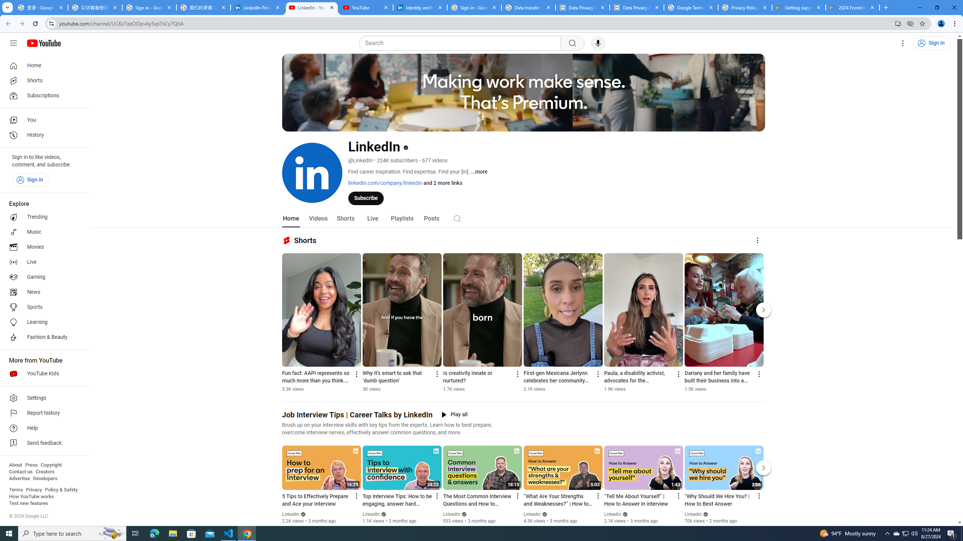 This screenshot has width=963, height=541. I want to click on You, so click(941, 24).